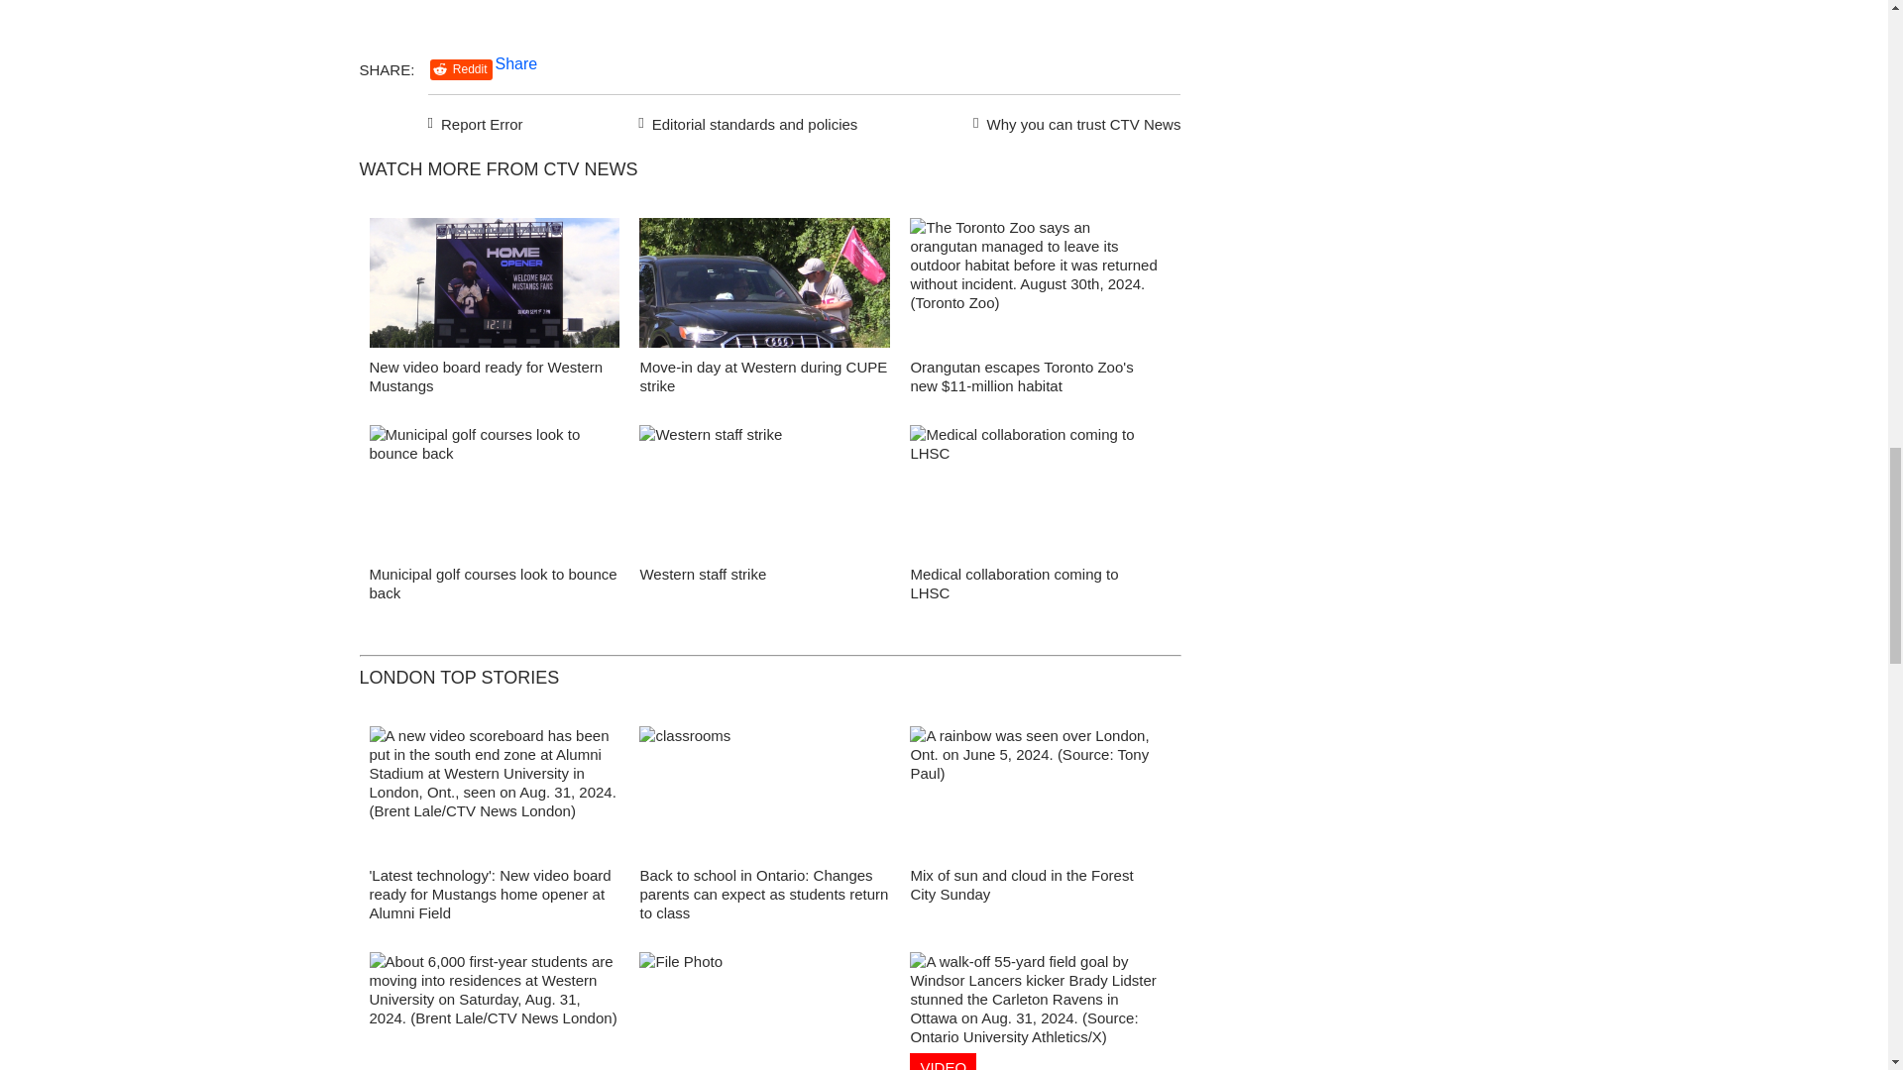 The image size is (1903, 1070). What do you see at coordinates (1035, 287) in the screenshot?
I see `Orangutan briefly escapes habitat` at bounding box center [1035, 287].